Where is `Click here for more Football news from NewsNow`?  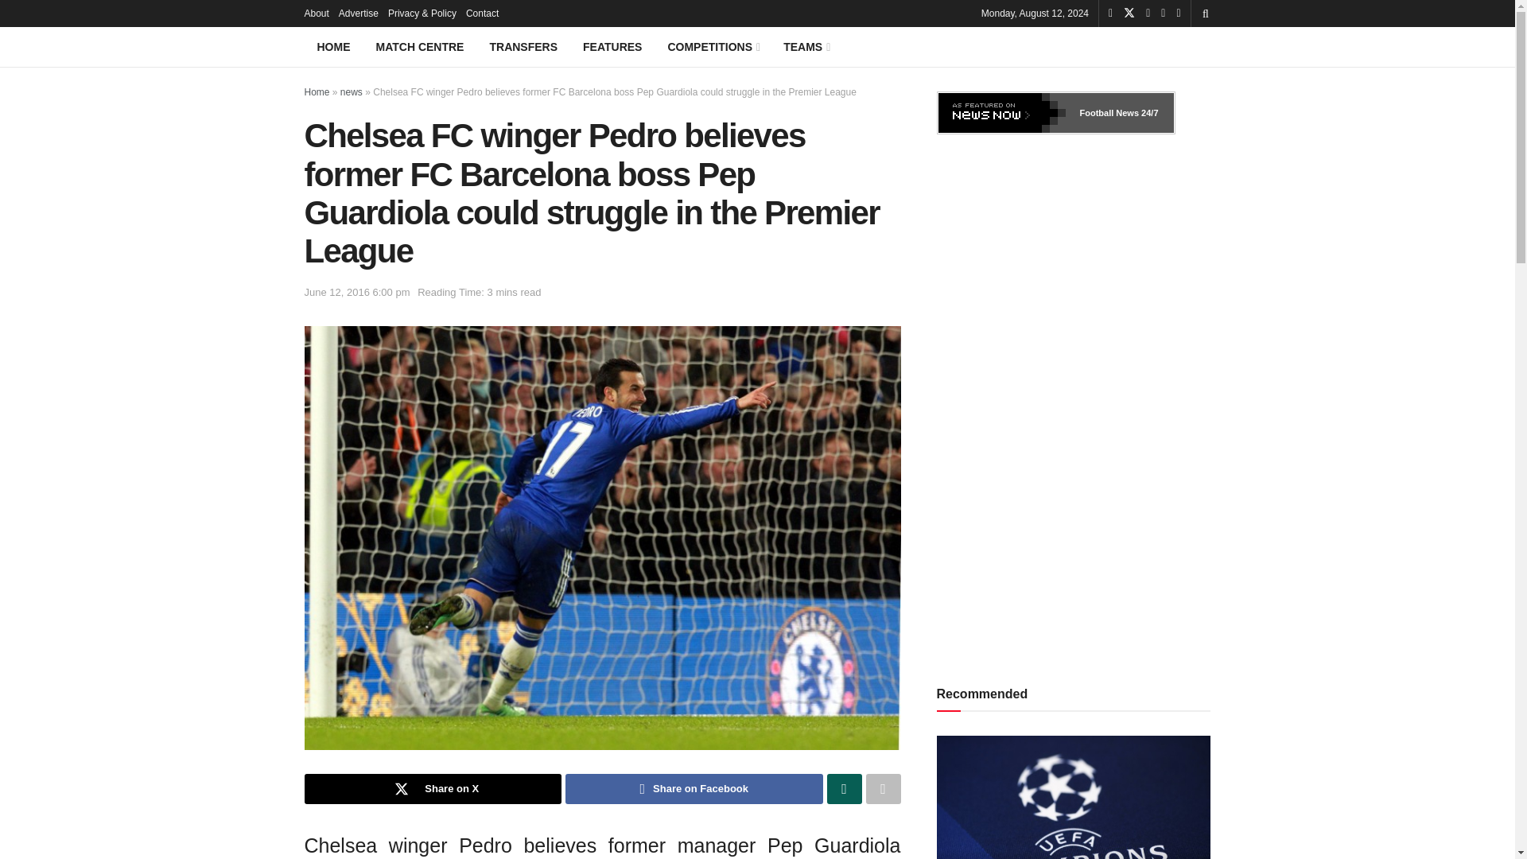 Click here for more Football news from NewsNow is located at coordinates (1002, 113).